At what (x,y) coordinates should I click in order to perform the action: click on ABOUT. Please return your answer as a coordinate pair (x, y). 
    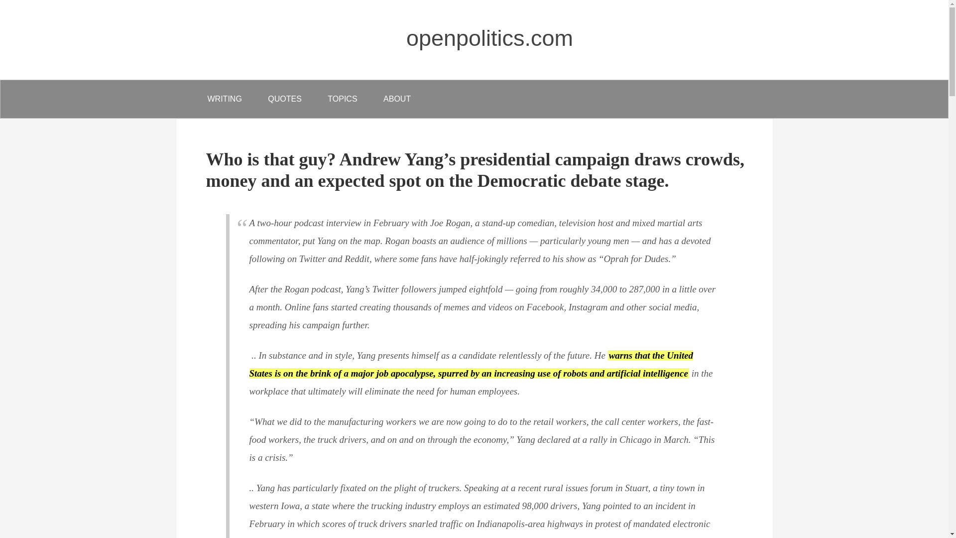
    Looking at the image, I should click on (397, 99).